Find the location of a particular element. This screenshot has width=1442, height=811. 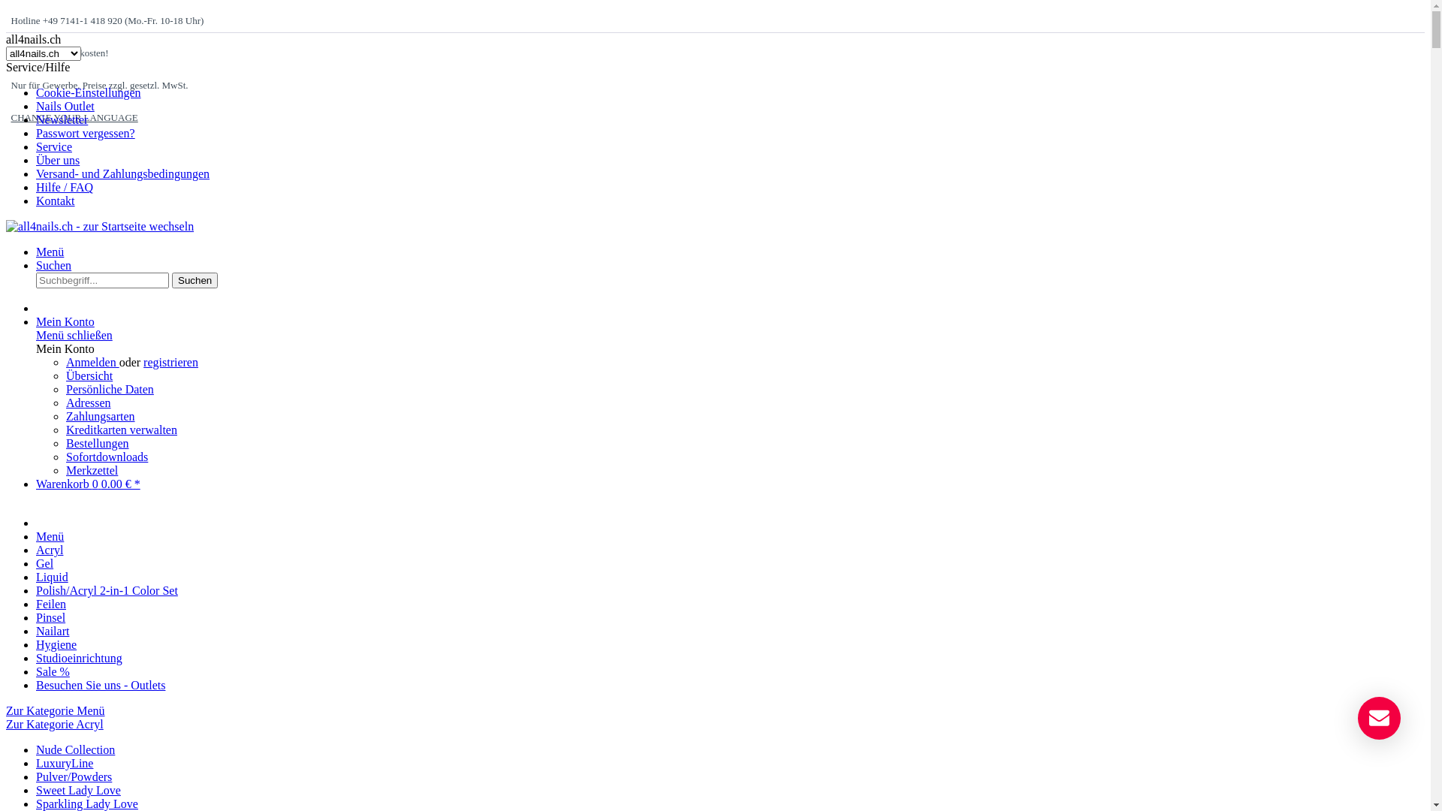

Hilfe / FAQ is located at coordinates (65, 188).